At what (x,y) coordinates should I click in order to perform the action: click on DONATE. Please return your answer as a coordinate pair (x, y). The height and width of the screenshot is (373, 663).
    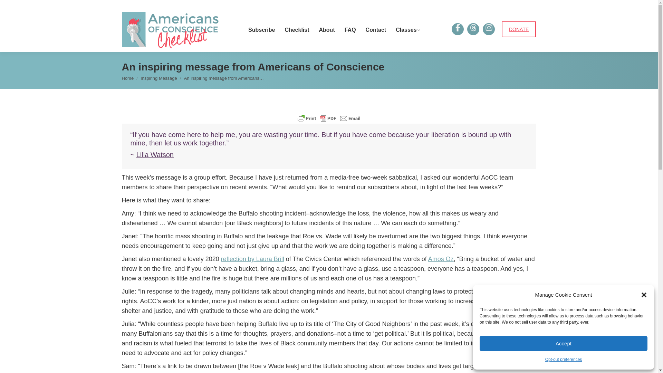
    Looking at the image, I should click on (519, 29).